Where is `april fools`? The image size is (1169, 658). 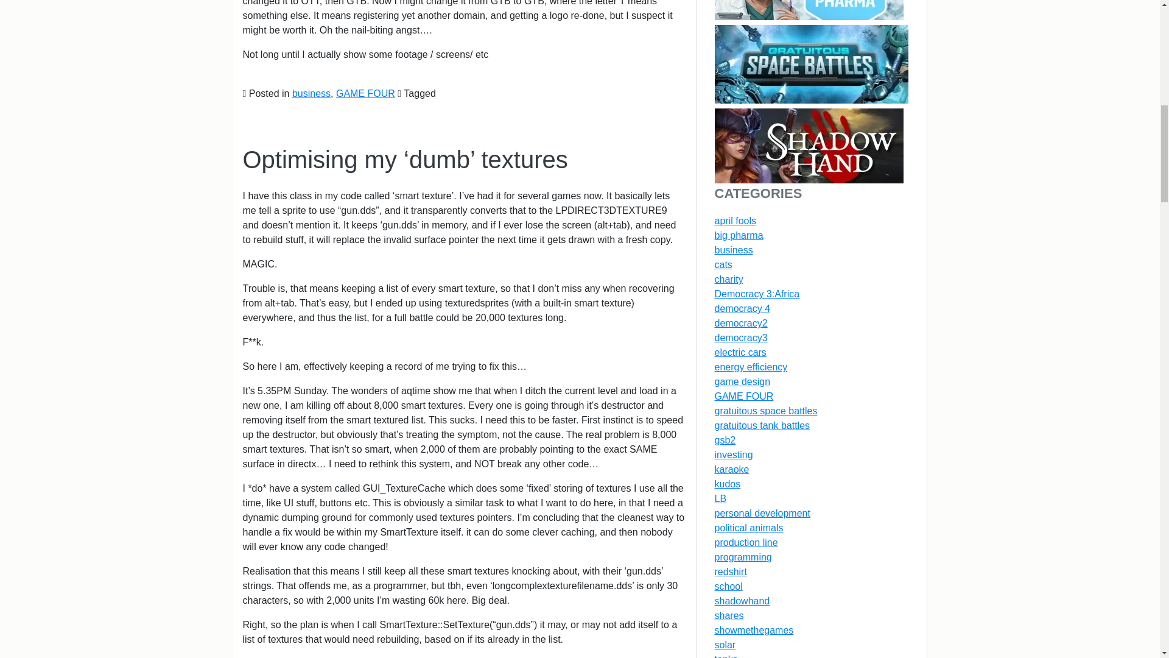 april fools is located at coordinates (735, 221).